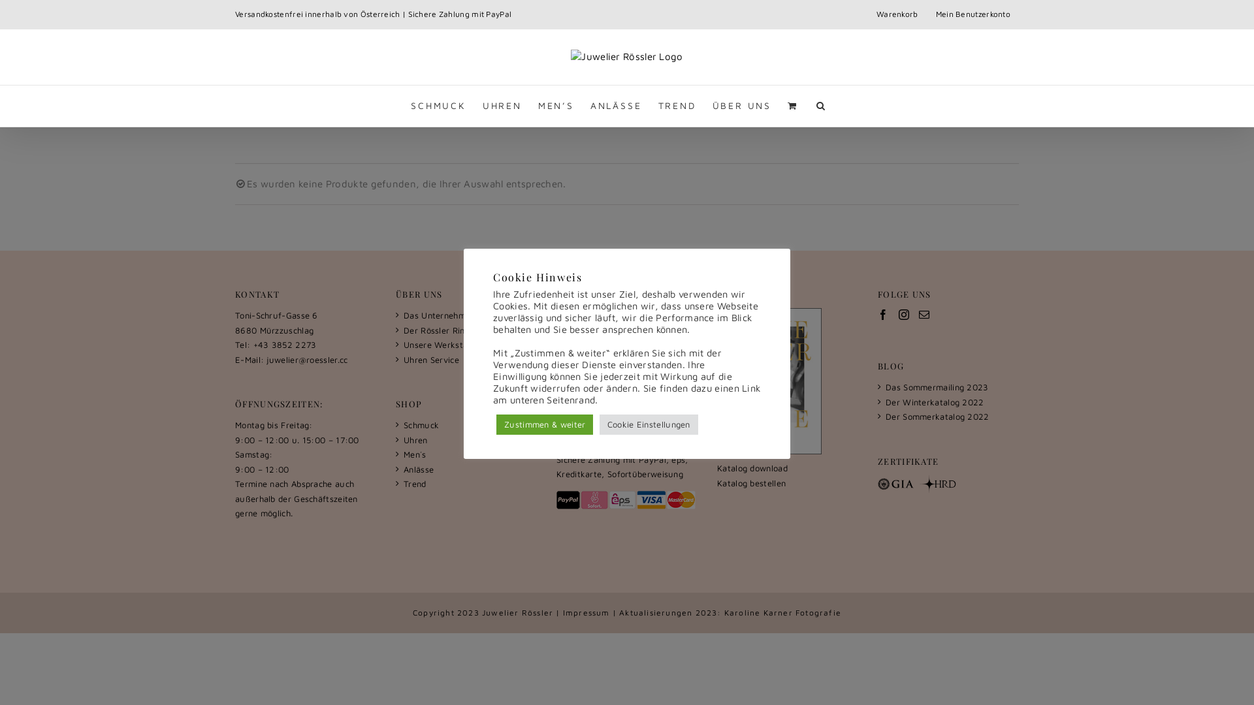 This screenshot has width=1254, height=705. I want to click on Katalog 2022, so click(769, 381).